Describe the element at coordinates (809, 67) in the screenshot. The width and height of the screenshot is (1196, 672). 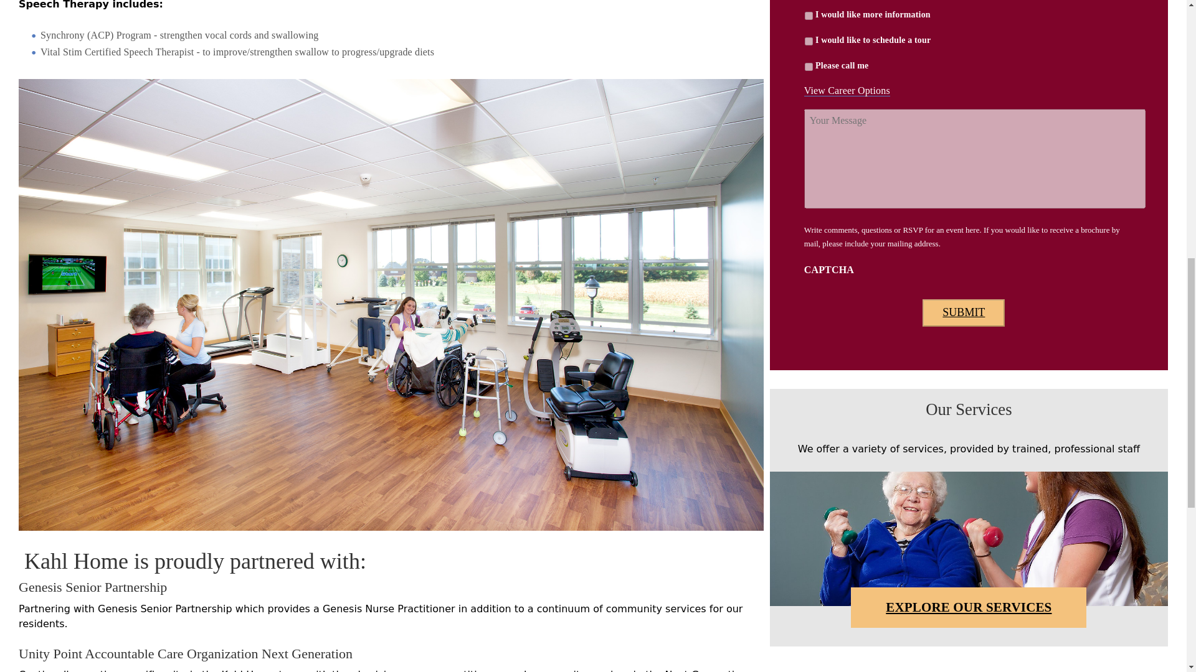
I see `Please call me` at that location.